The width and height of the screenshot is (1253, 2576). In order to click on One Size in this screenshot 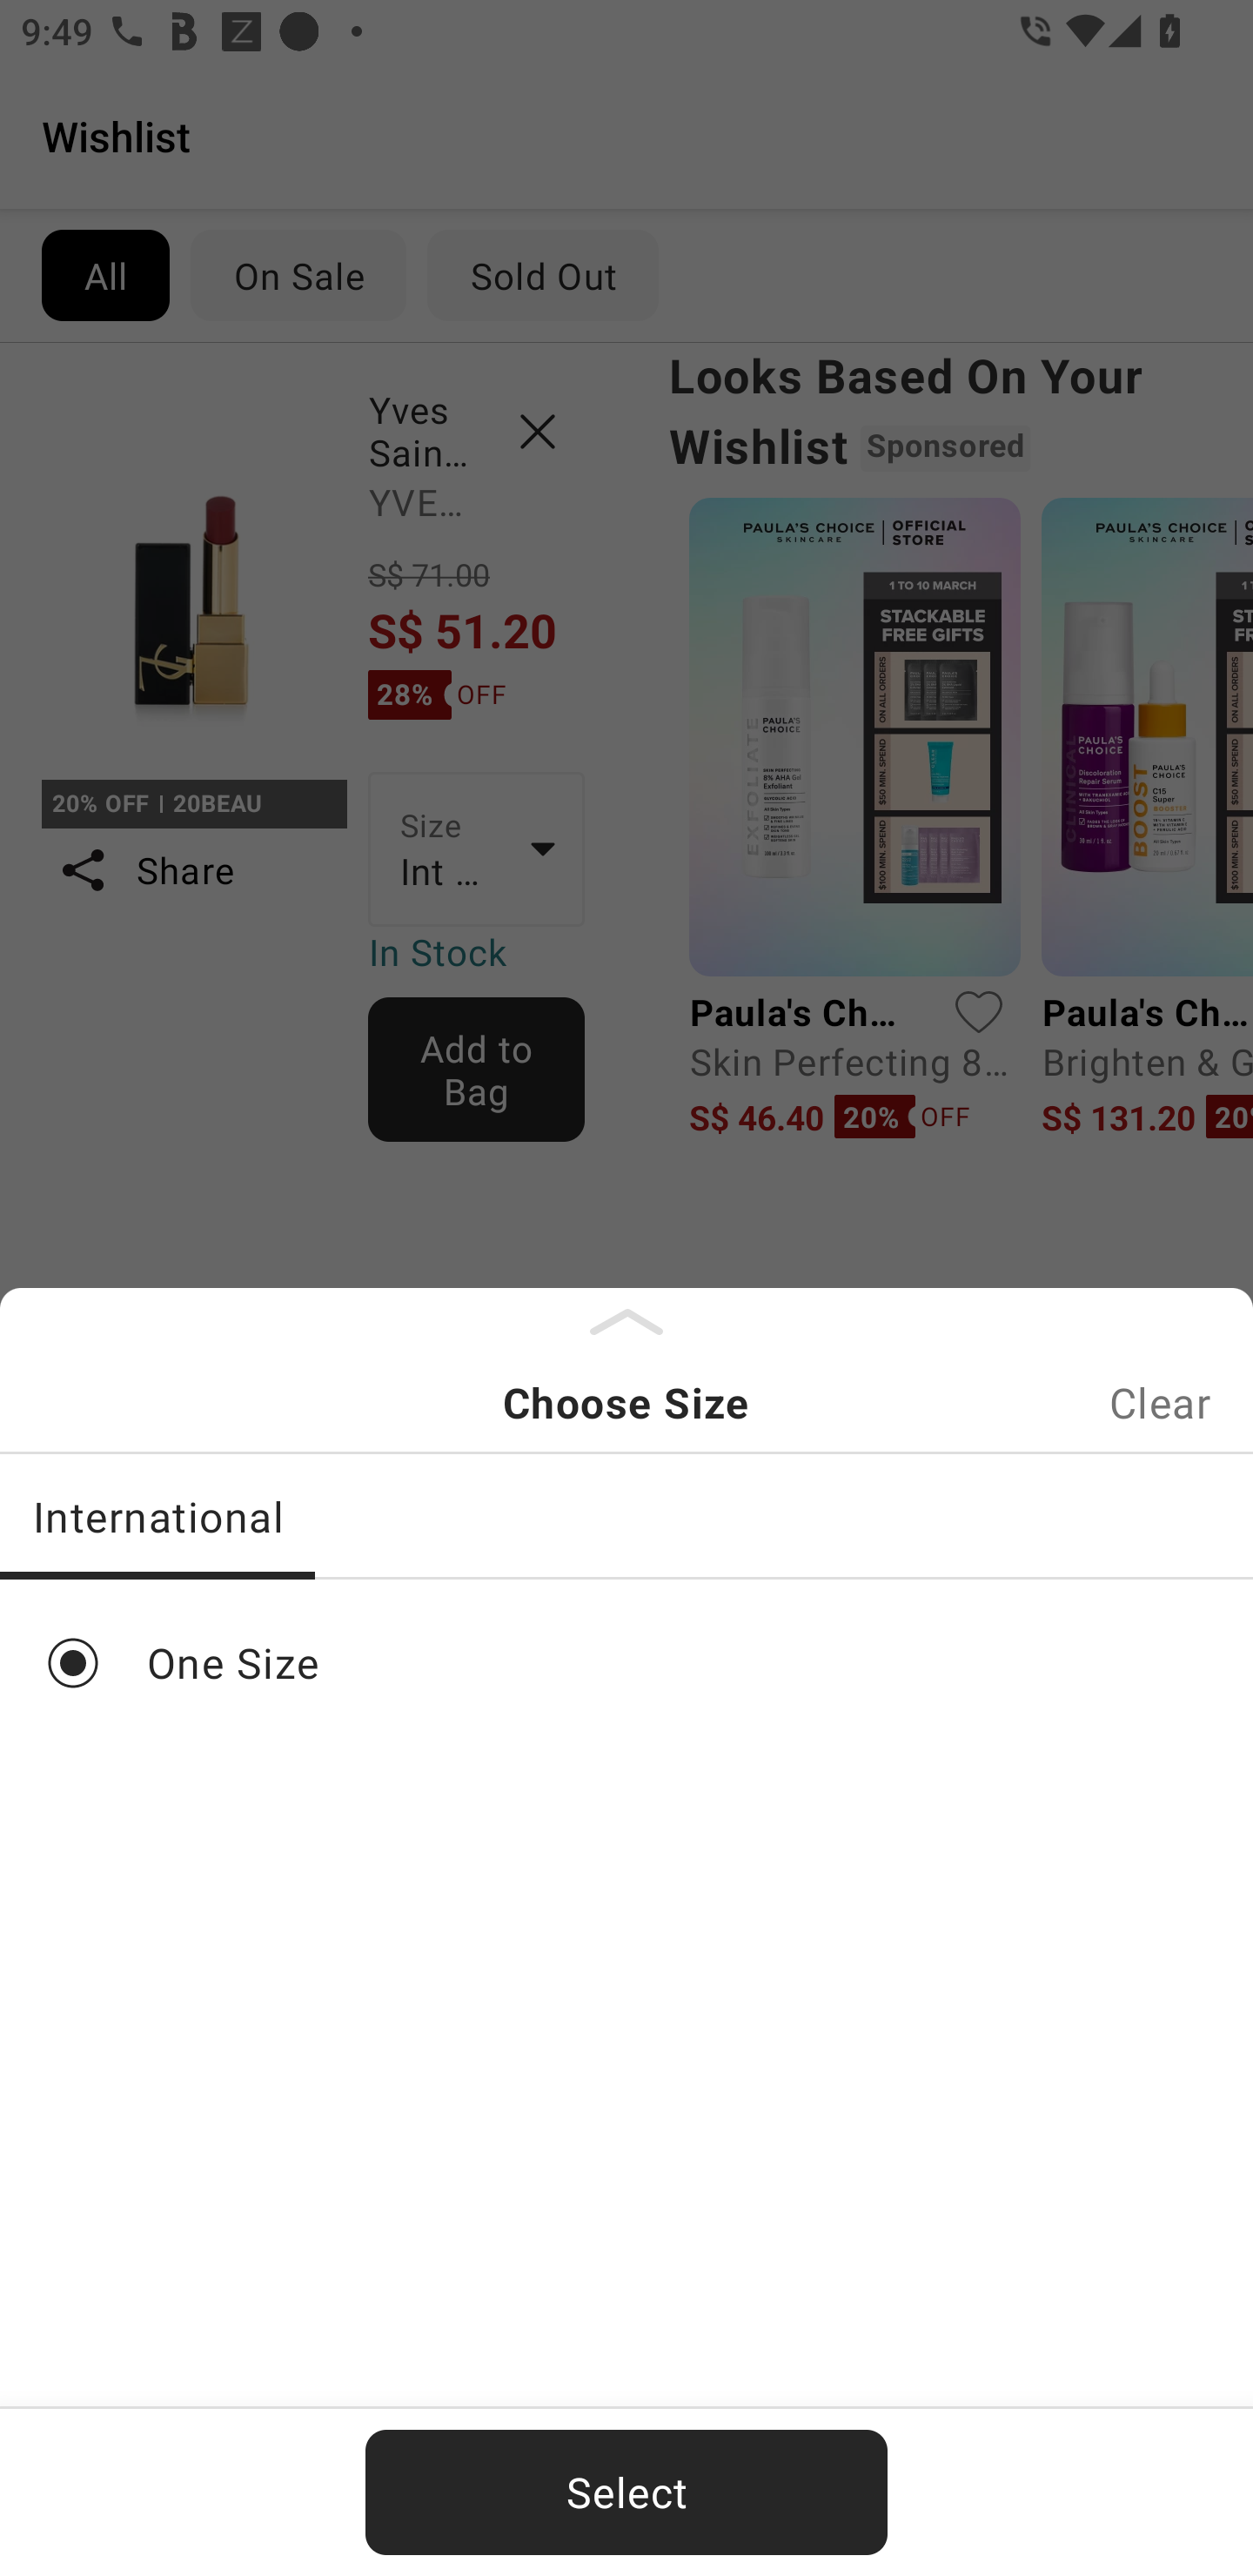, I will do `click(626, 1662)`.